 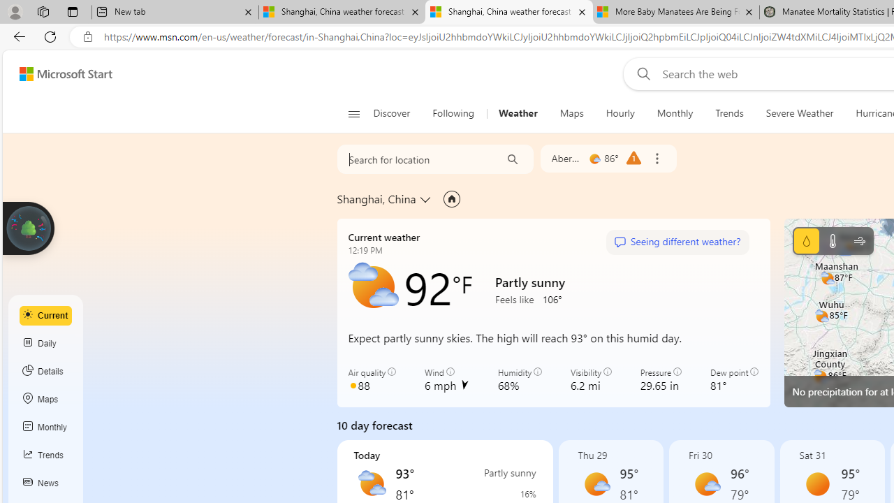 I want to click on Pressure 29.65 in, so click(x=661, y=380).